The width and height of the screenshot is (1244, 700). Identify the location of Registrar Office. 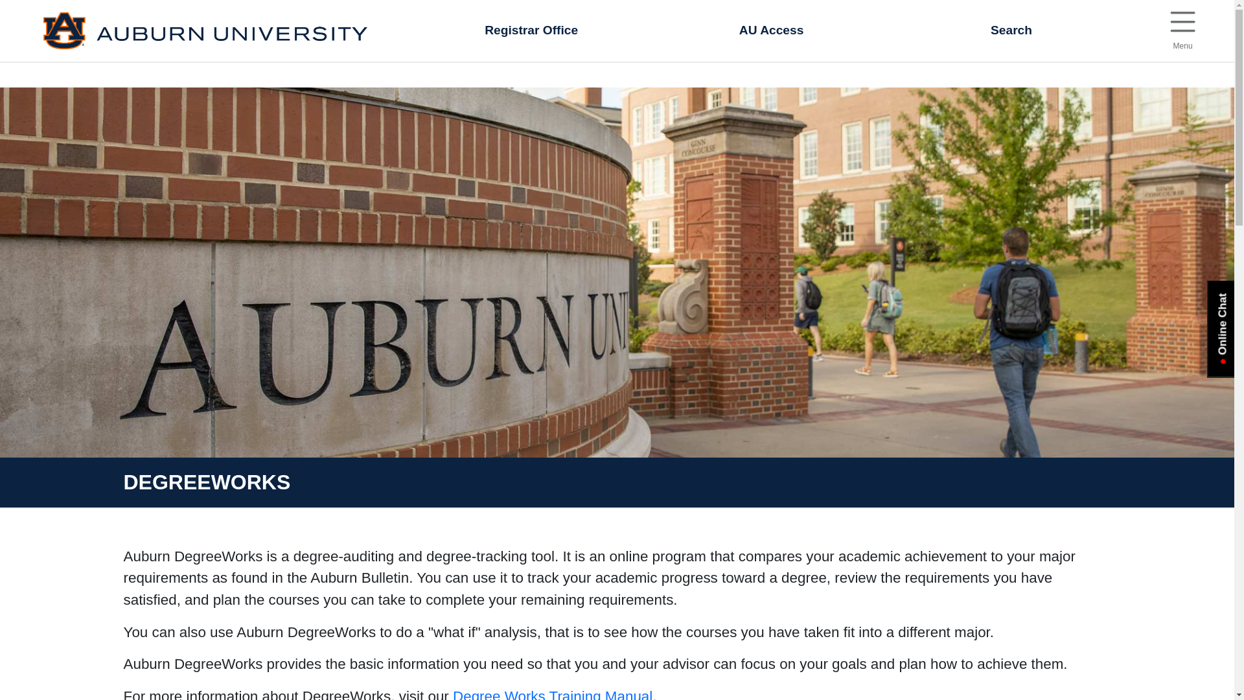
(1182, 27).